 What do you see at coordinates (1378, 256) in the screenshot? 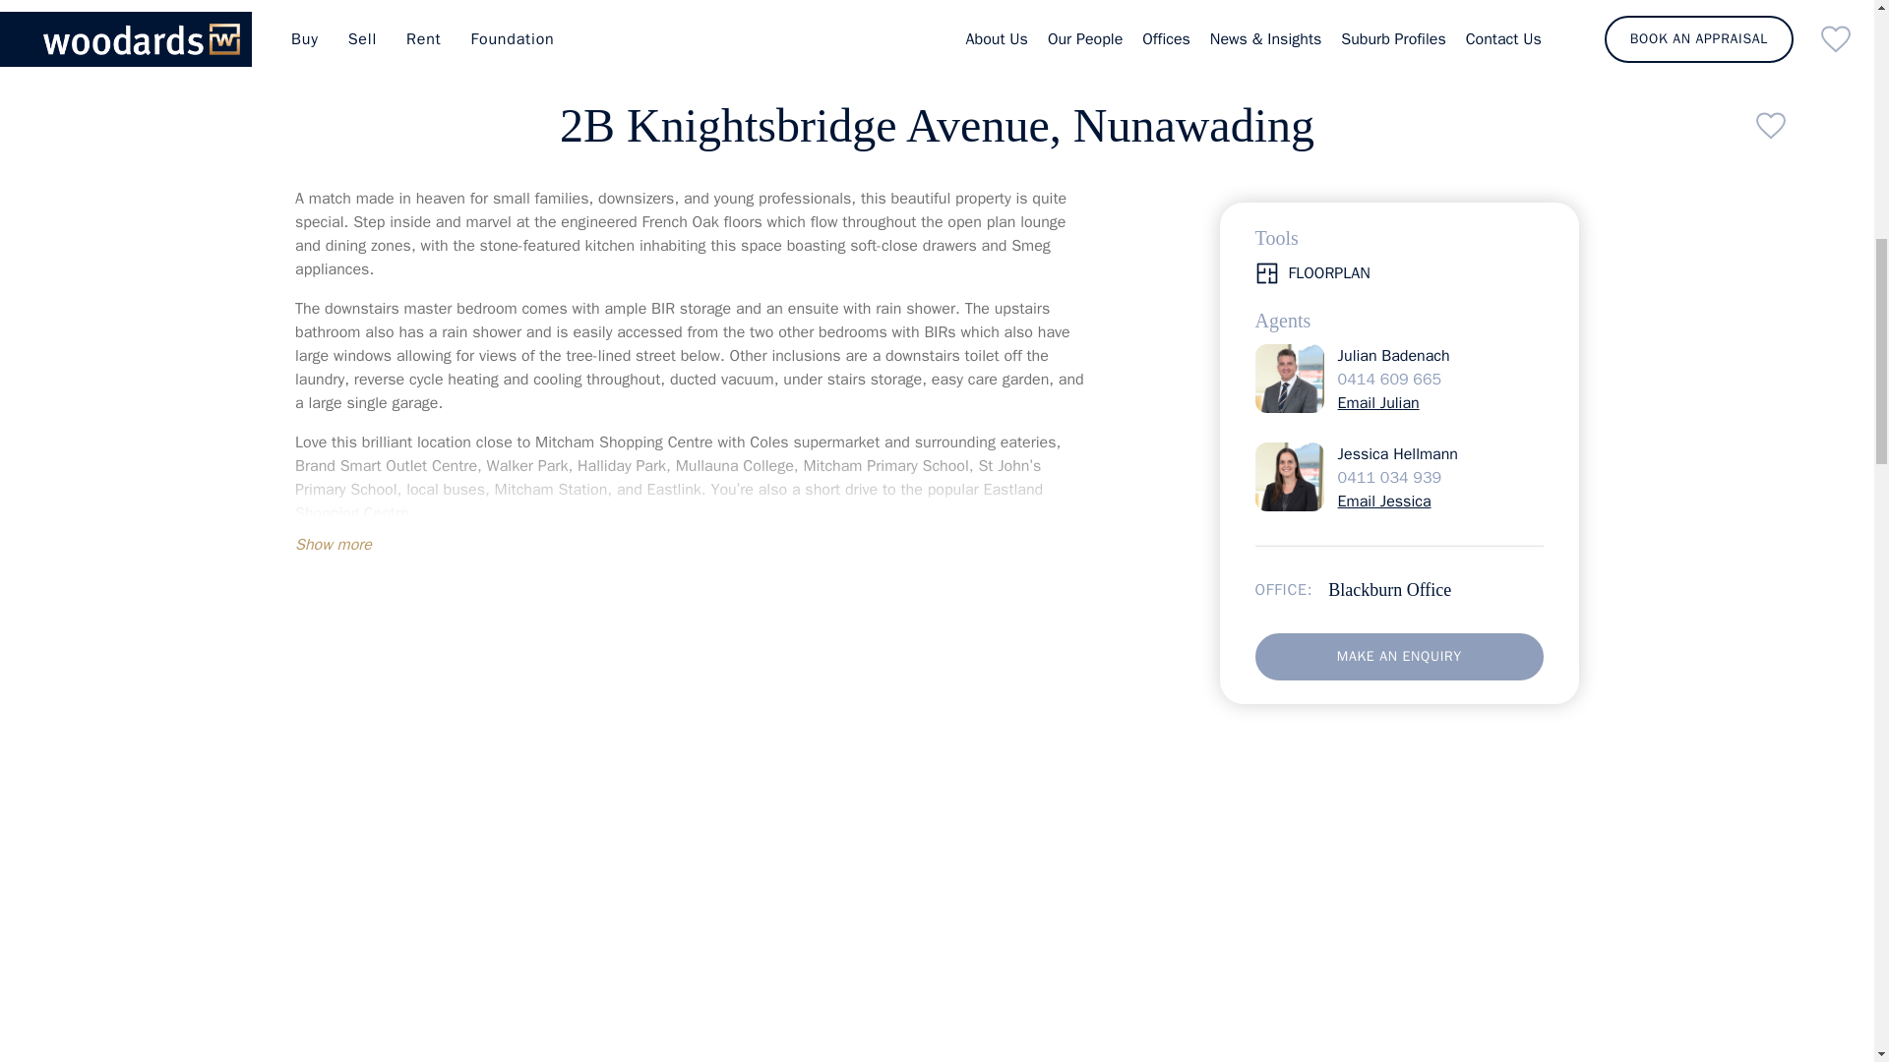
I see `Email Julian` at bounding box center [1378, 256].